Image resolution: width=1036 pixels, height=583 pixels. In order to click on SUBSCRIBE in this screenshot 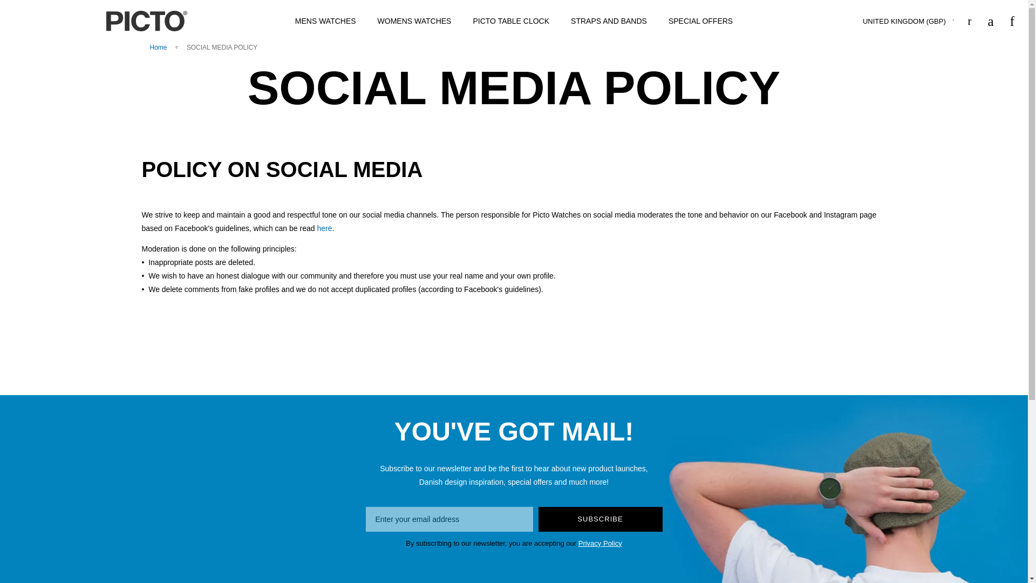, I will do `click(601, 519)`.